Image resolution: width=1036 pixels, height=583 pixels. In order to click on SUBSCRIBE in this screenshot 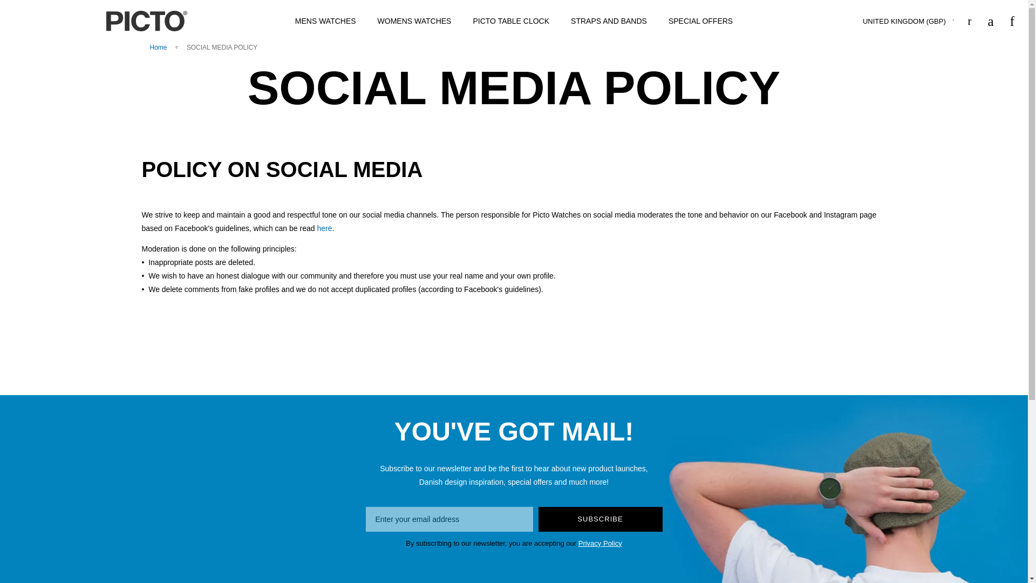, I will do `click(601, 519)`.